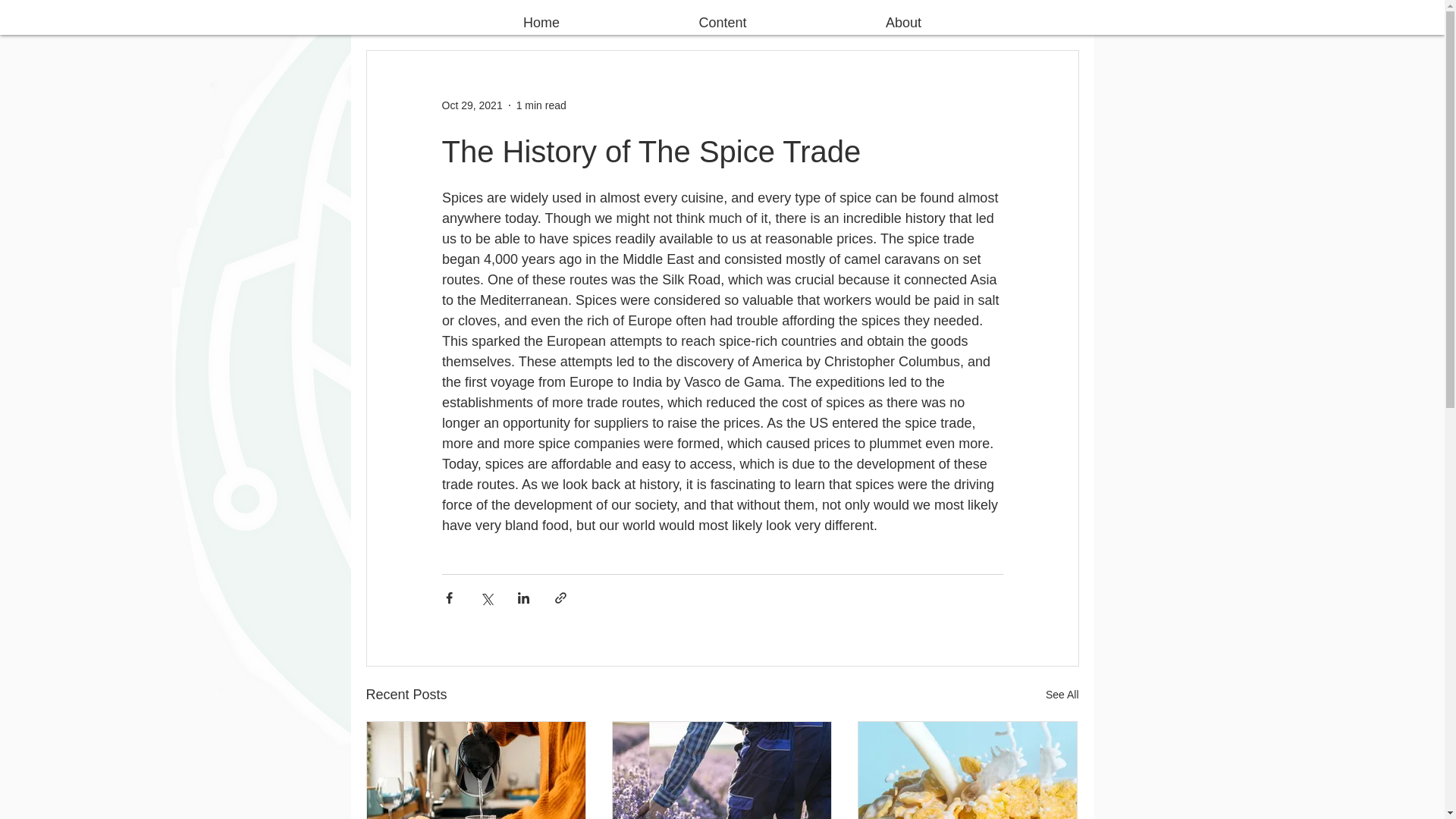 This screenshot has height=819, width=1456. I want to click on See All, so click(1062, 695).